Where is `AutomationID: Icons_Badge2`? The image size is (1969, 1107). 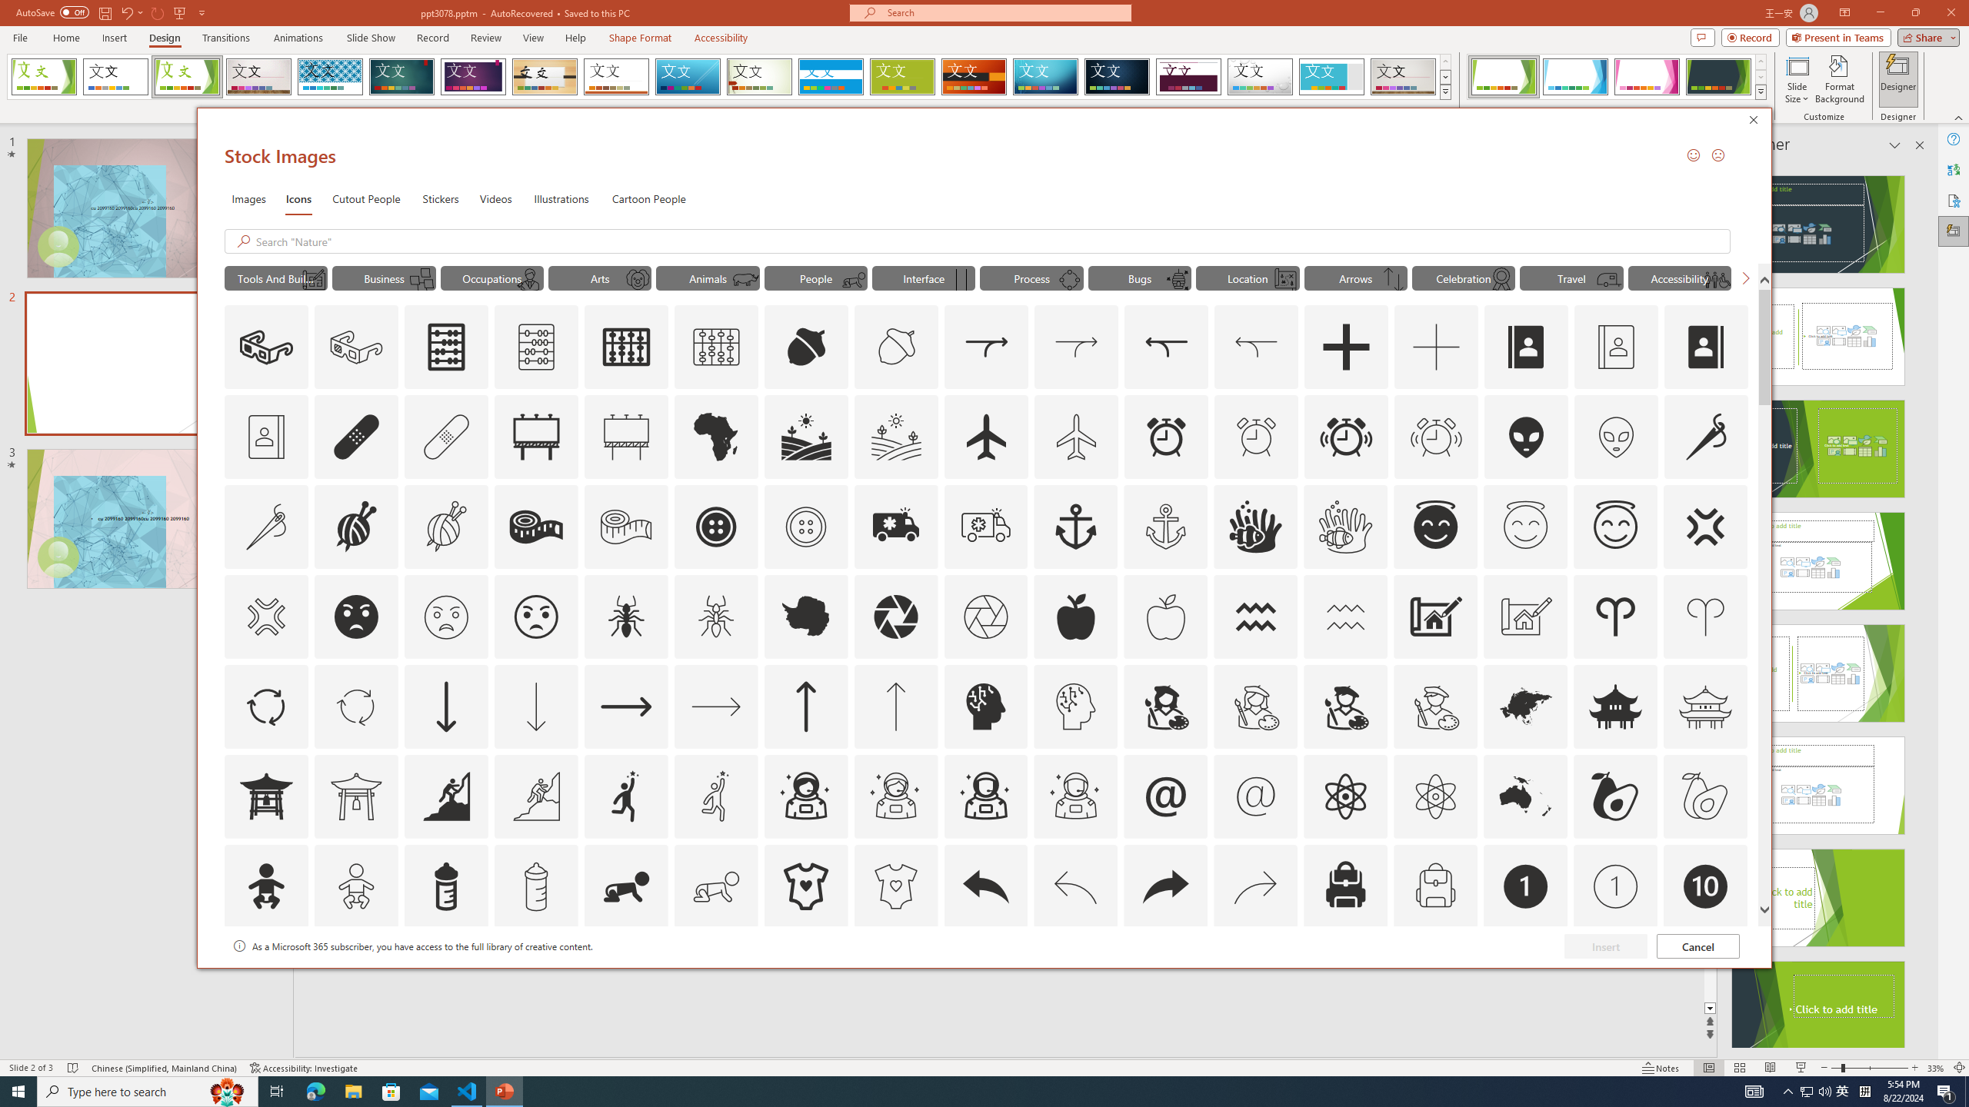 AutomationID: Icons_Badge2 is located at coordinates (356, 976).